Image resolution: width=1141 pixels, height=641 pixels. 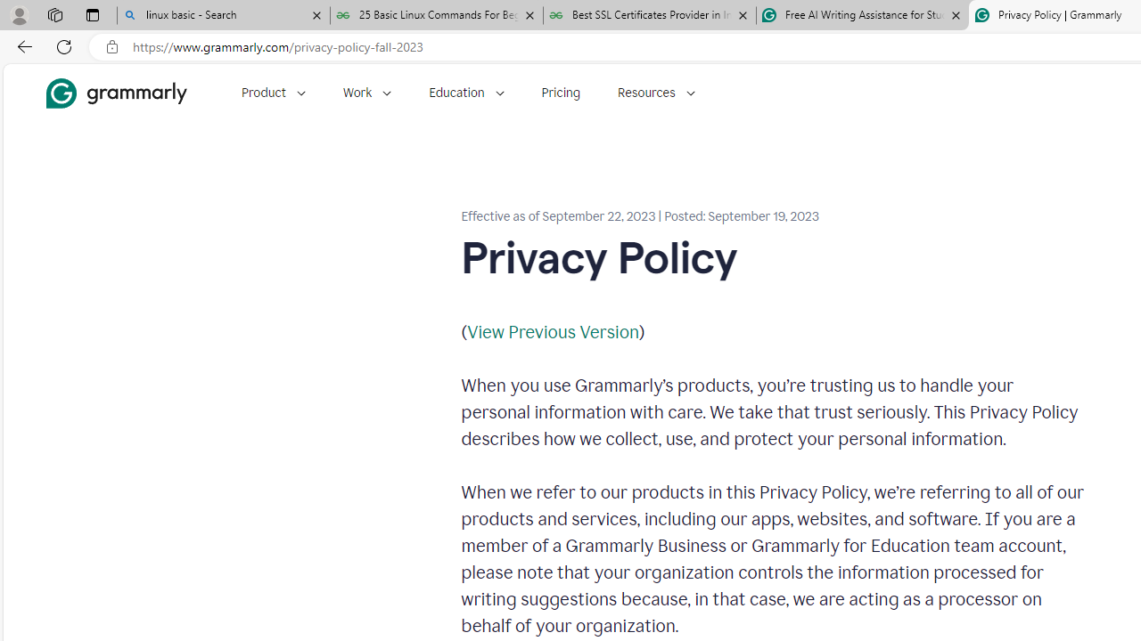 What do you see at coordinates (116, 93) in the screenshot?
I see `Grammarly Home` at bounding box center [116, 93].